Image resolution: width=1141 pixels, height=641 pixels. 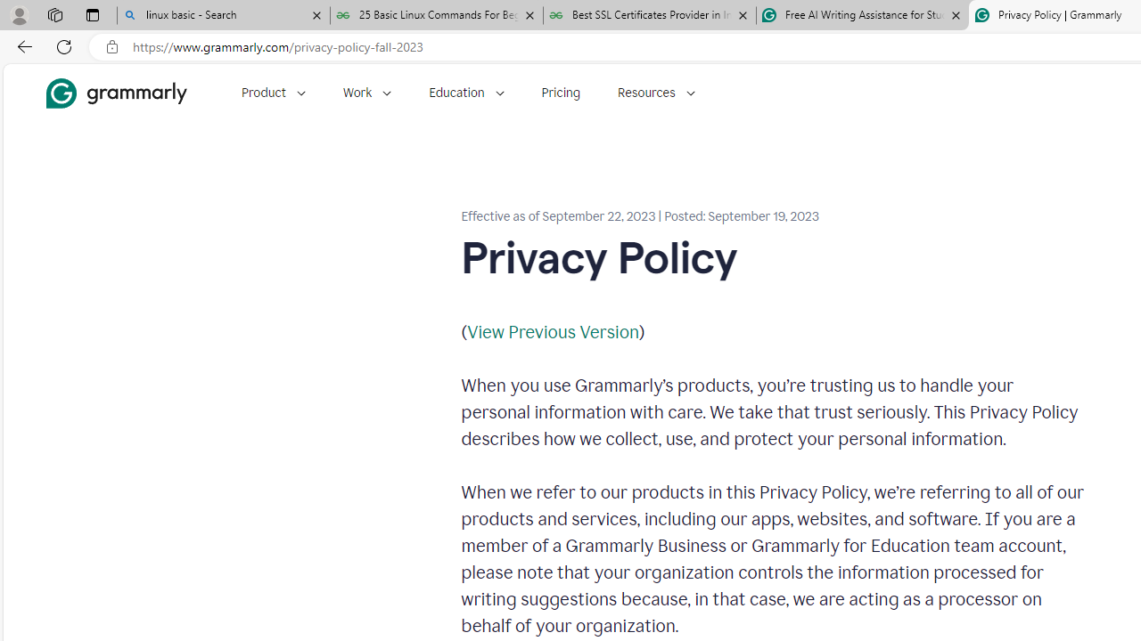 What do you see at coordinates (116, 93) in the screenshot?
I see `Grammarly Home` at bounding box center [116, 93].